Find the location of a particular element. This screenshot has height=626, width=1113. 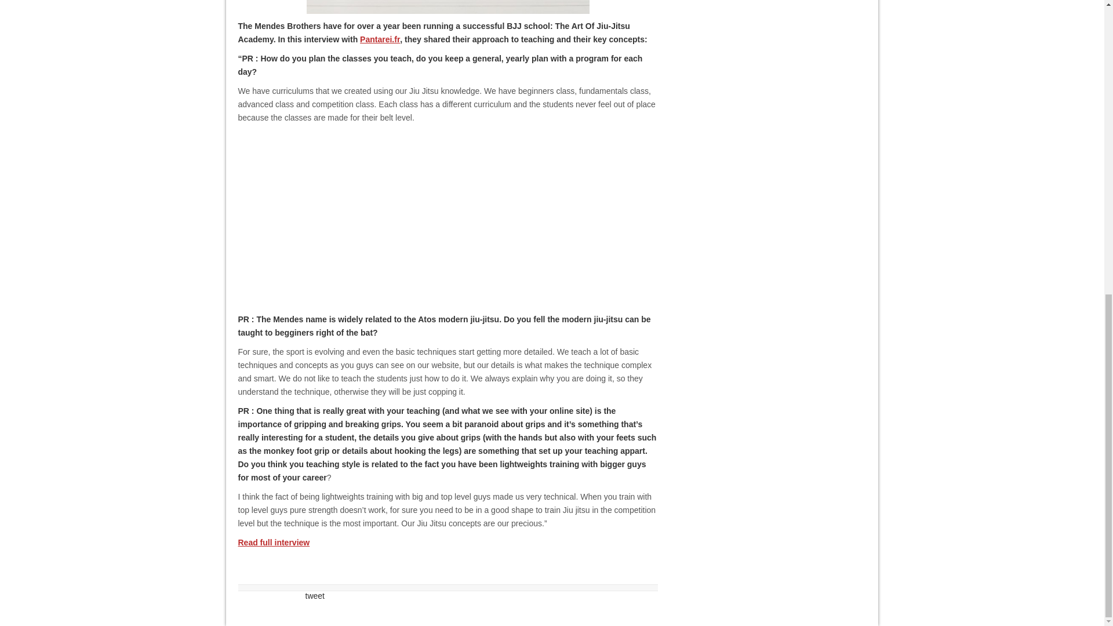

Pantarei.fr is located at coordinates (379, 39).